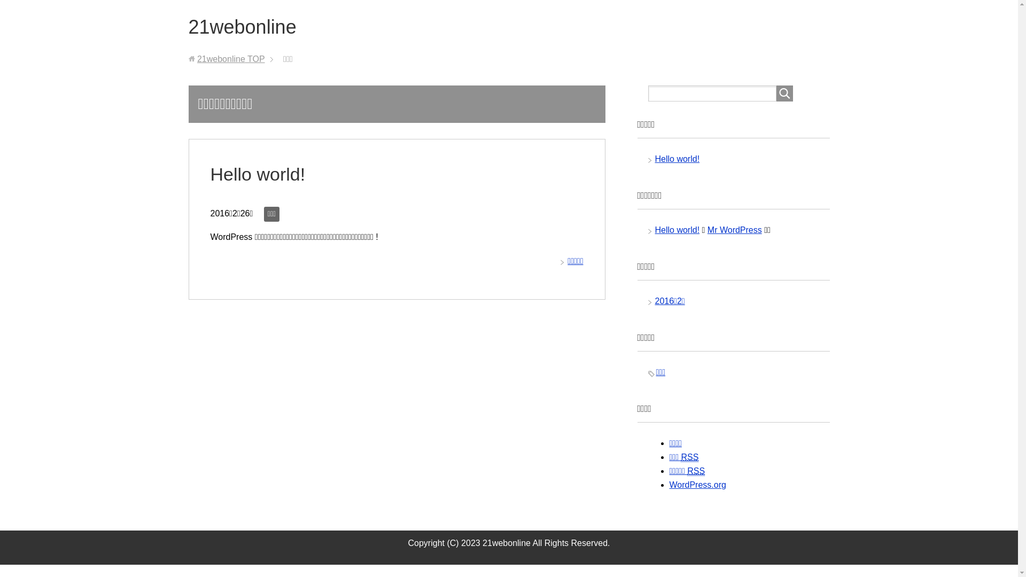  What do you see at coordinates (678, 230) in the screenshot?
I see `Hello world!` at bounding box center [678, 230].